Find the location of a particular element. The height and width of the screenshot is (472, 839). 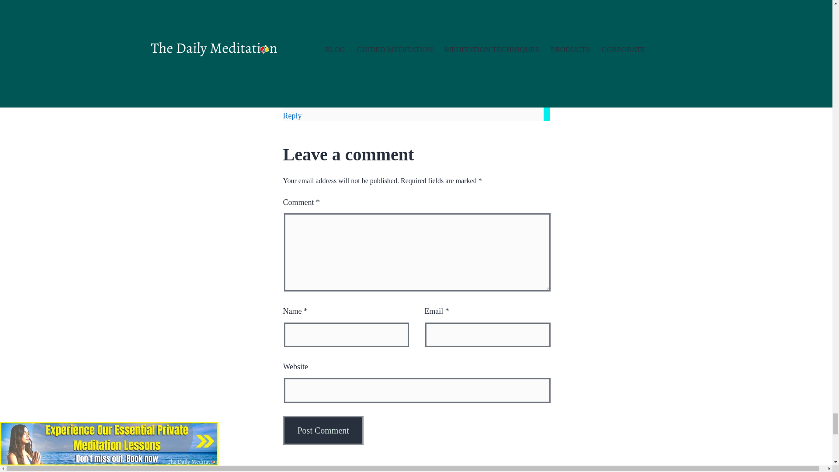

Post Comment is located at coordinates (323, 430).